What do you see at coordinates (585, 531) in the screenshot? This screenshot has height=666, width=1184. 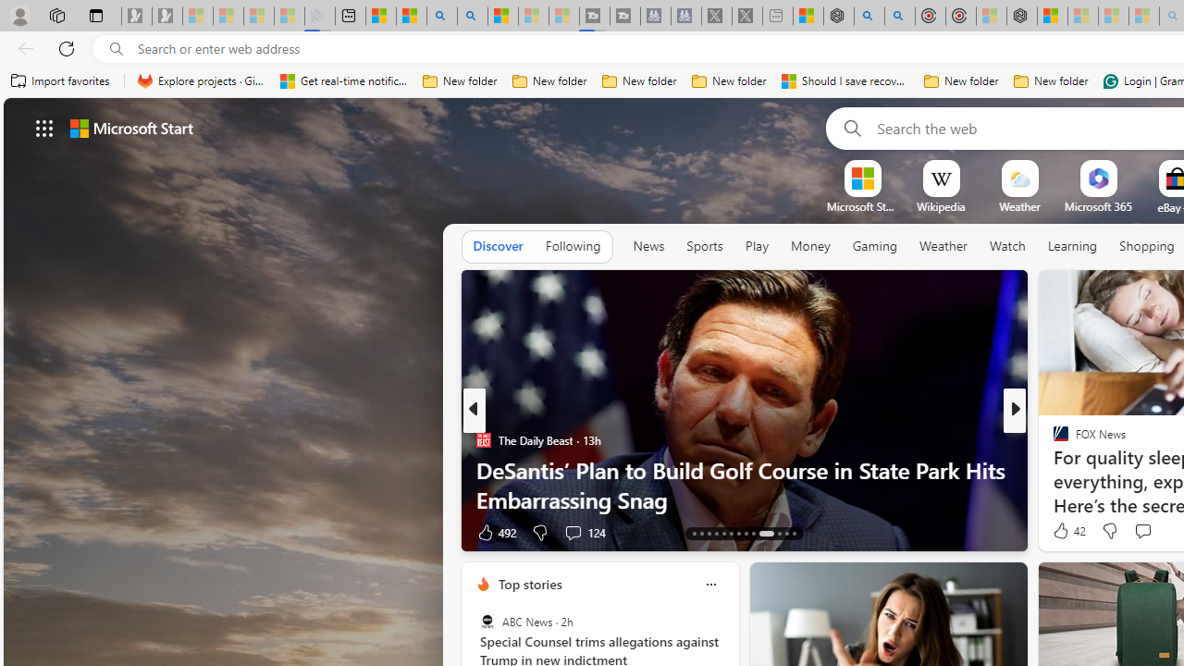 I see `View comments 124 Comment` at bounding box center [585, 531].